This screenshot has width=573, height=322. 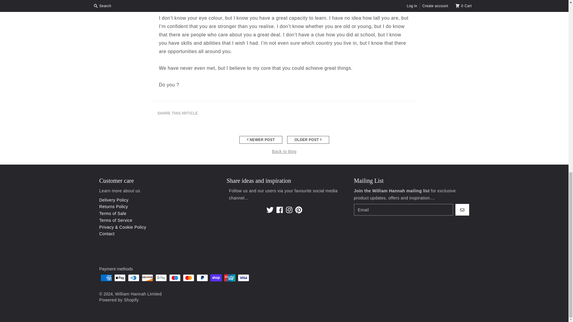 What do you see at coordinates (270, 210) in the screenshot?
I see `Twitter - William Hannah Limited` at bounding box center [270, 210].